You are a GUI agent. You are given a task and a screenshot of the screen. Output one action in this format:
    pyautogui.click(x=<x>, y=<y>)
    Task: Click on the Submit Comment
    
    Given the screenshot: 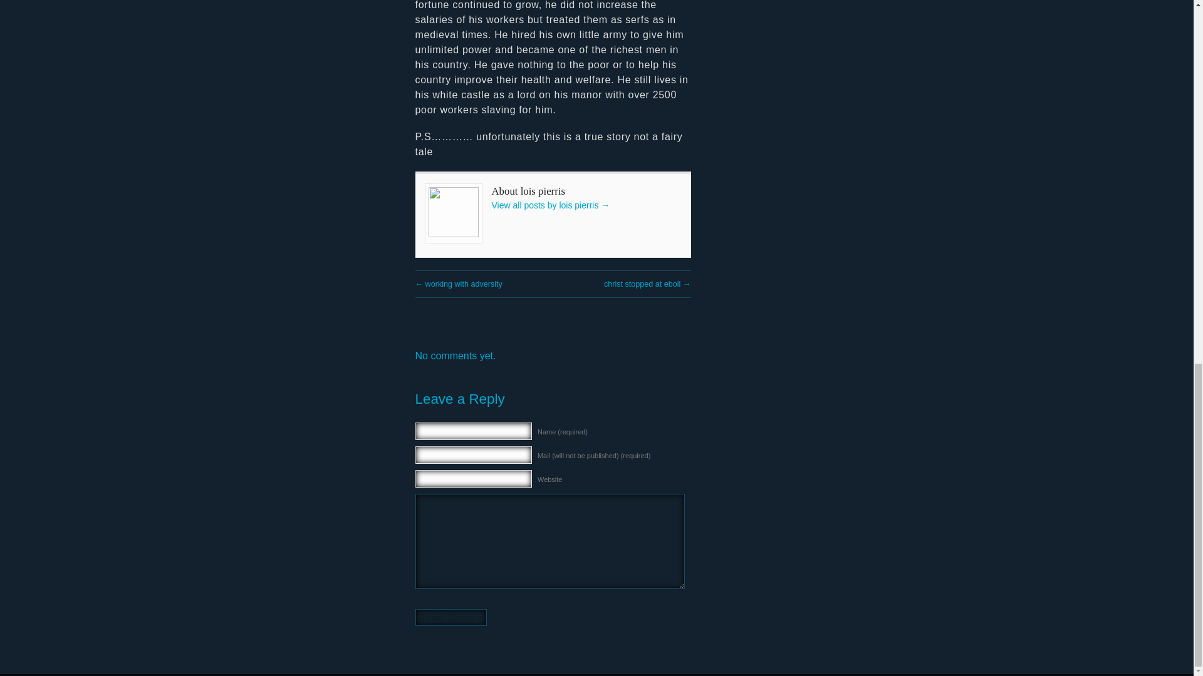 What is the action you would take?
    pyautogui.click(x=451, y=617)
    